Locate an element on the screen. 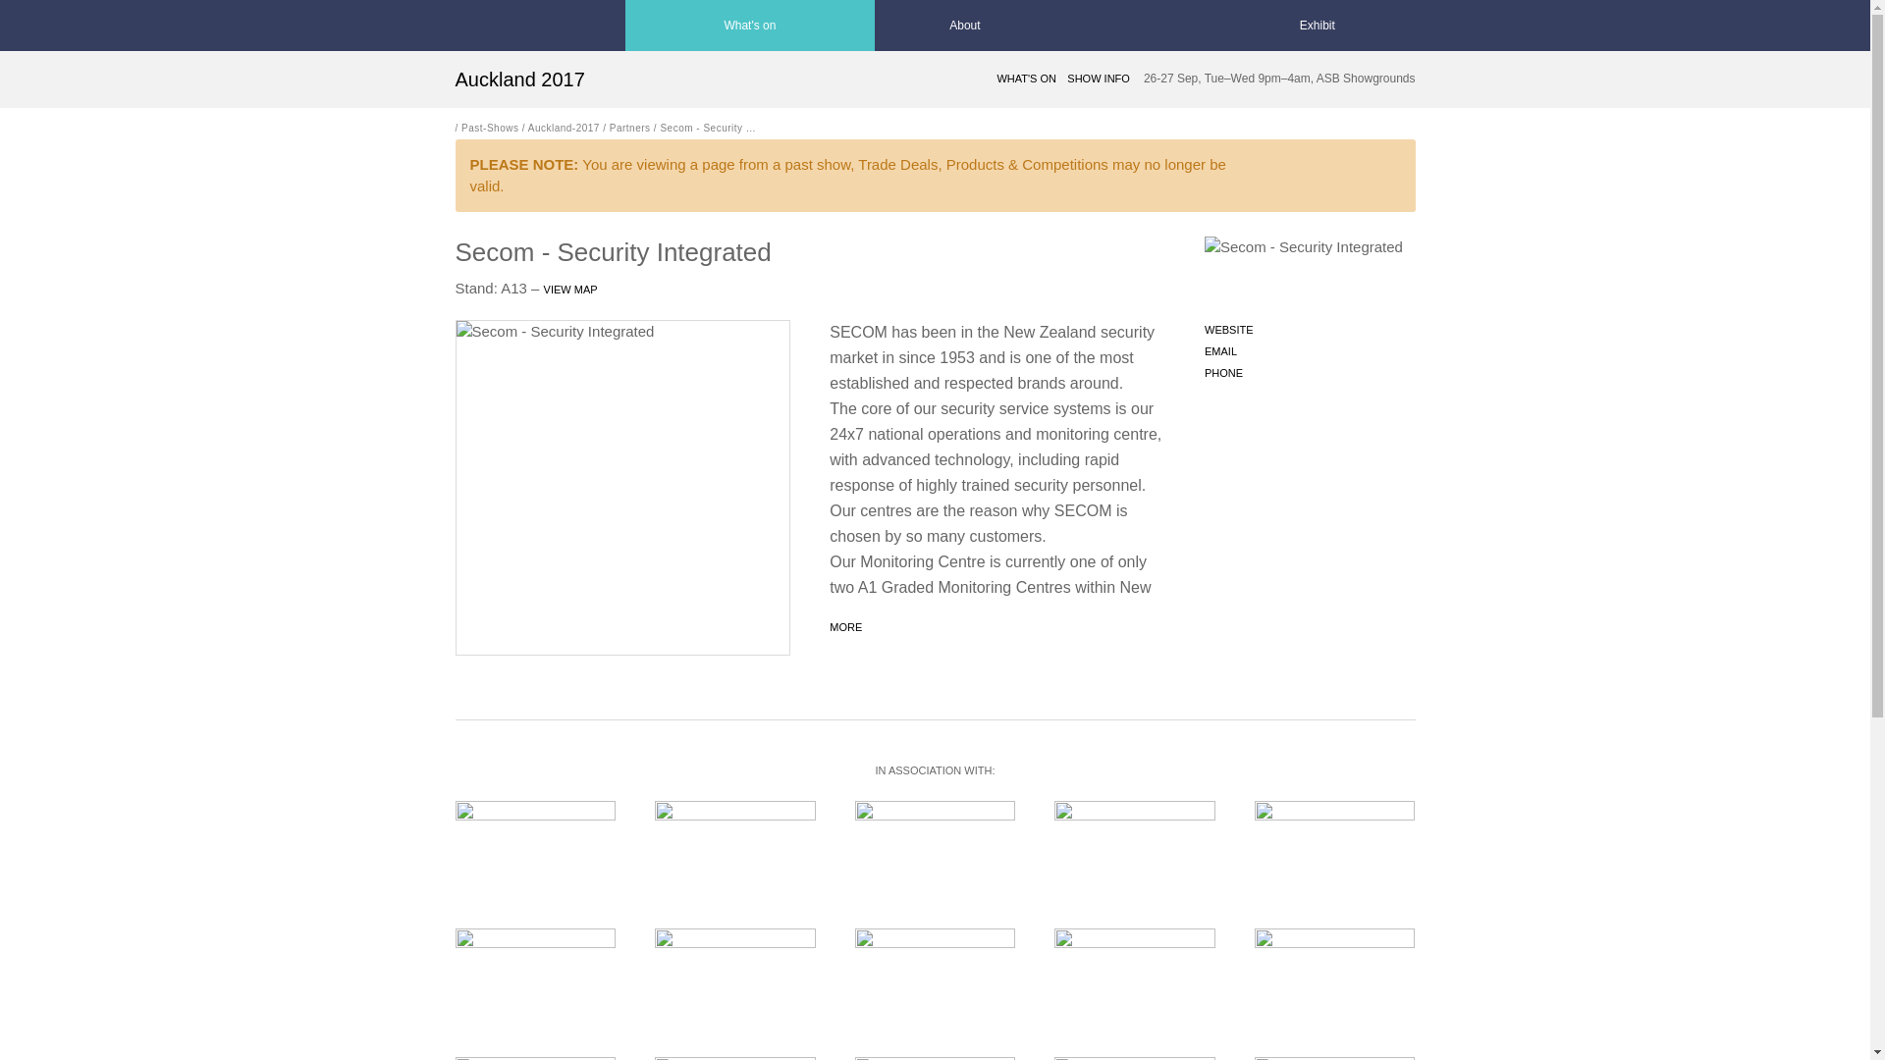  Search  is located at coordinates (1178, 26).